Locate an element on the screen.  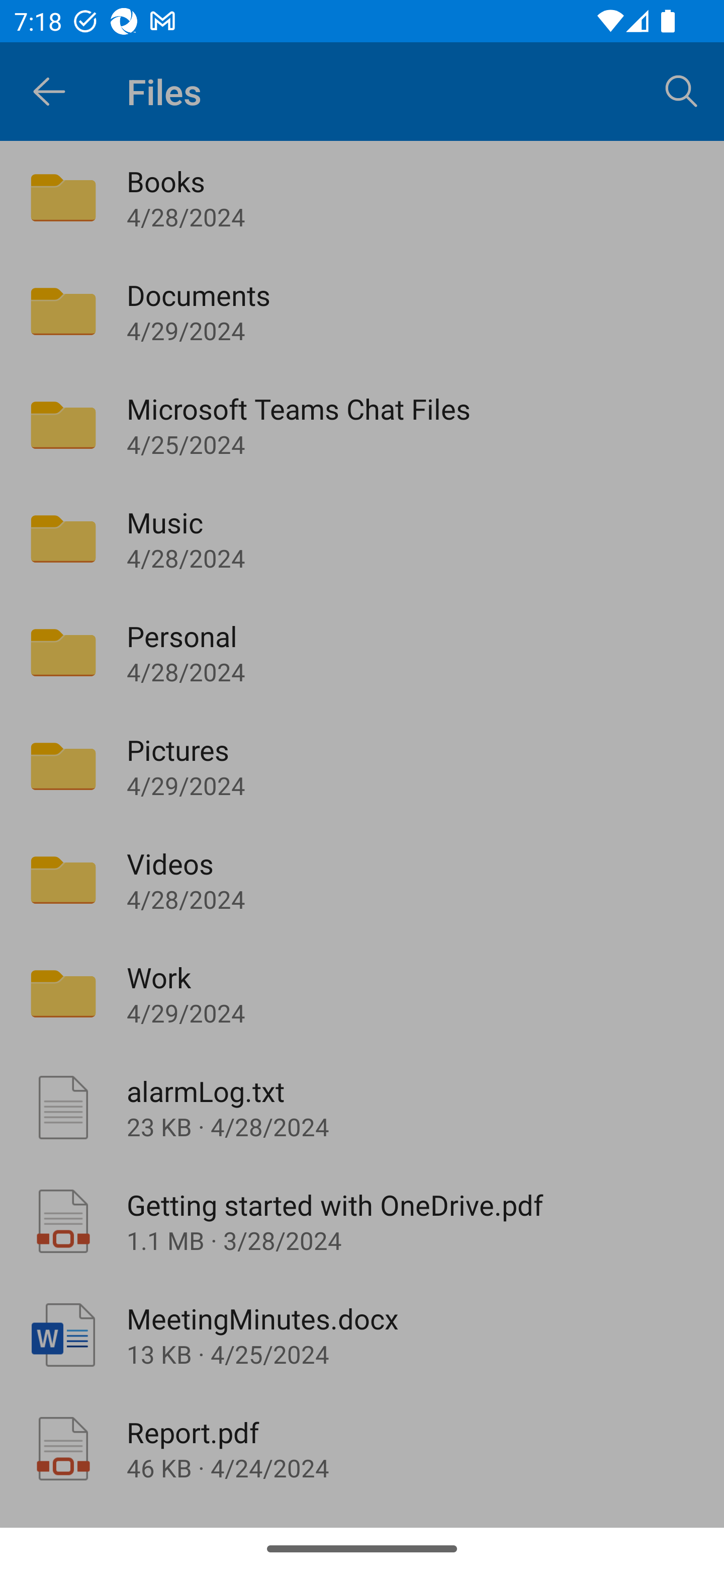
Pictures 4/29/2024 is located at coordinates (362, 766).